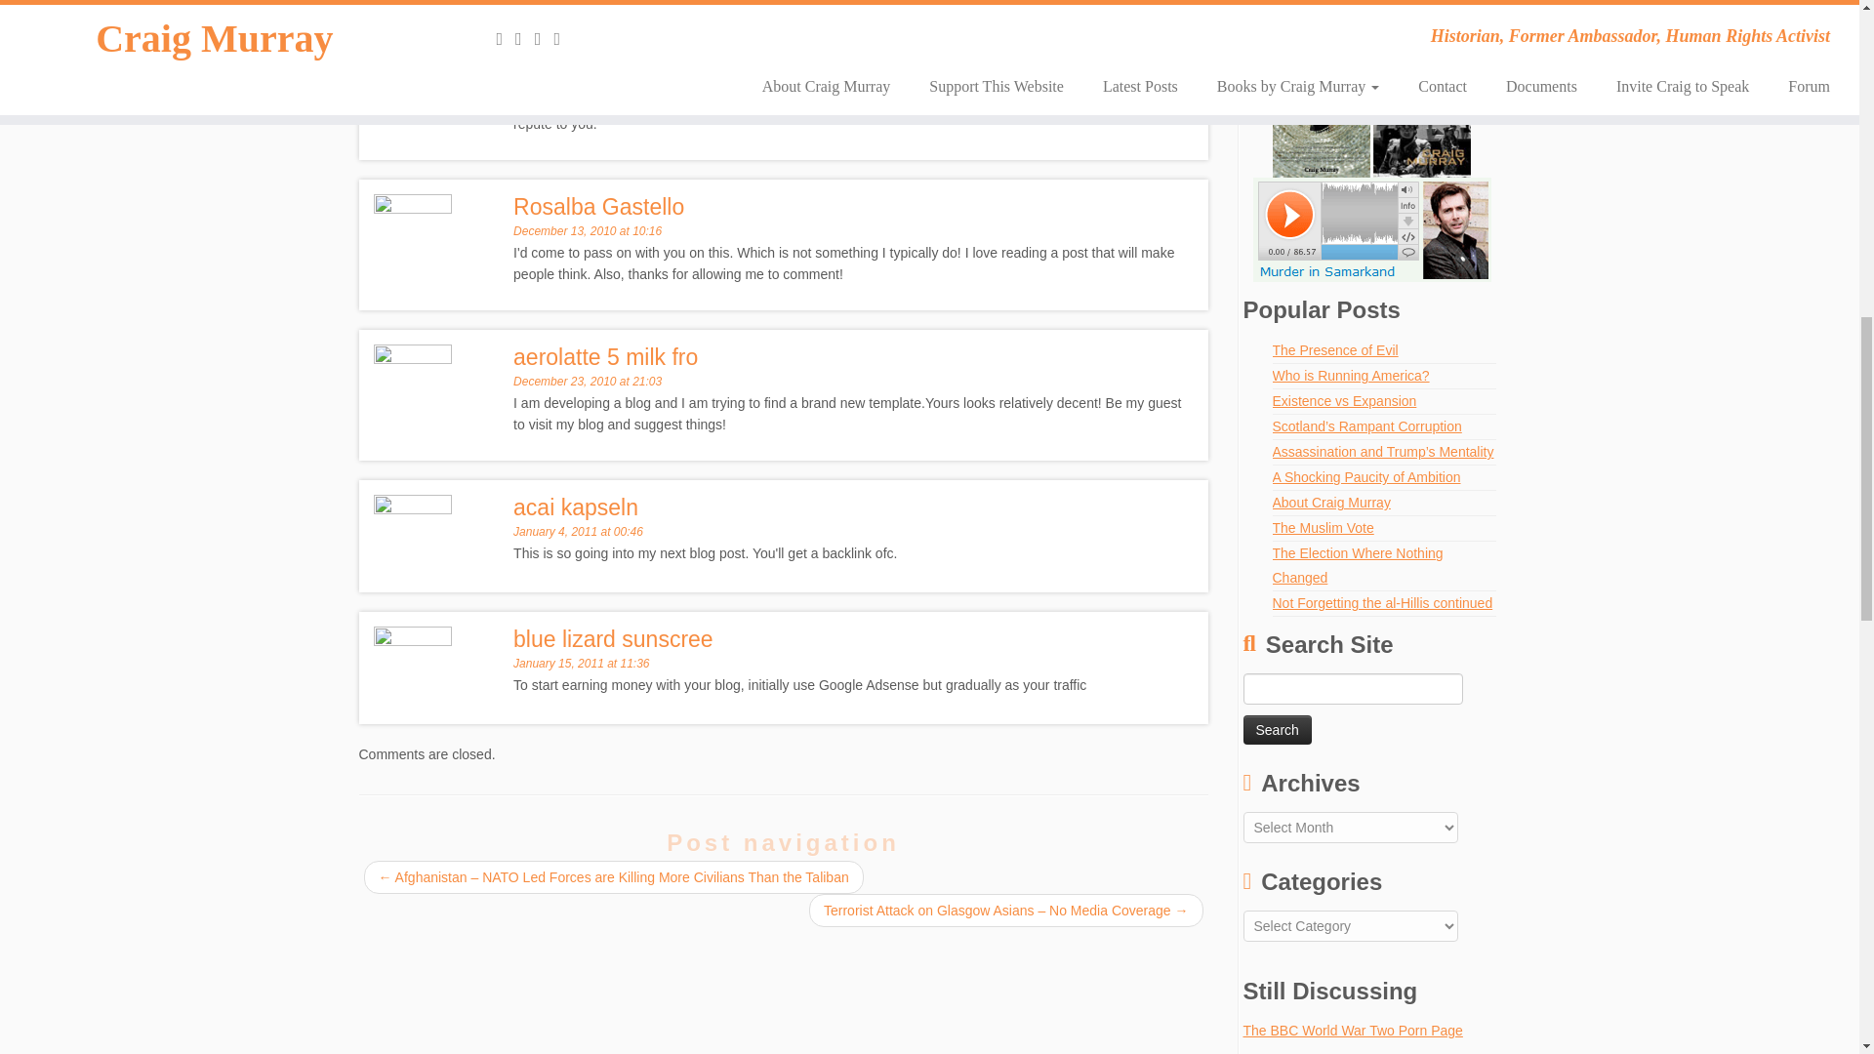  Describe the element at coordinates (609, 14) in the screenshot. I see `designer handbags` at that location.